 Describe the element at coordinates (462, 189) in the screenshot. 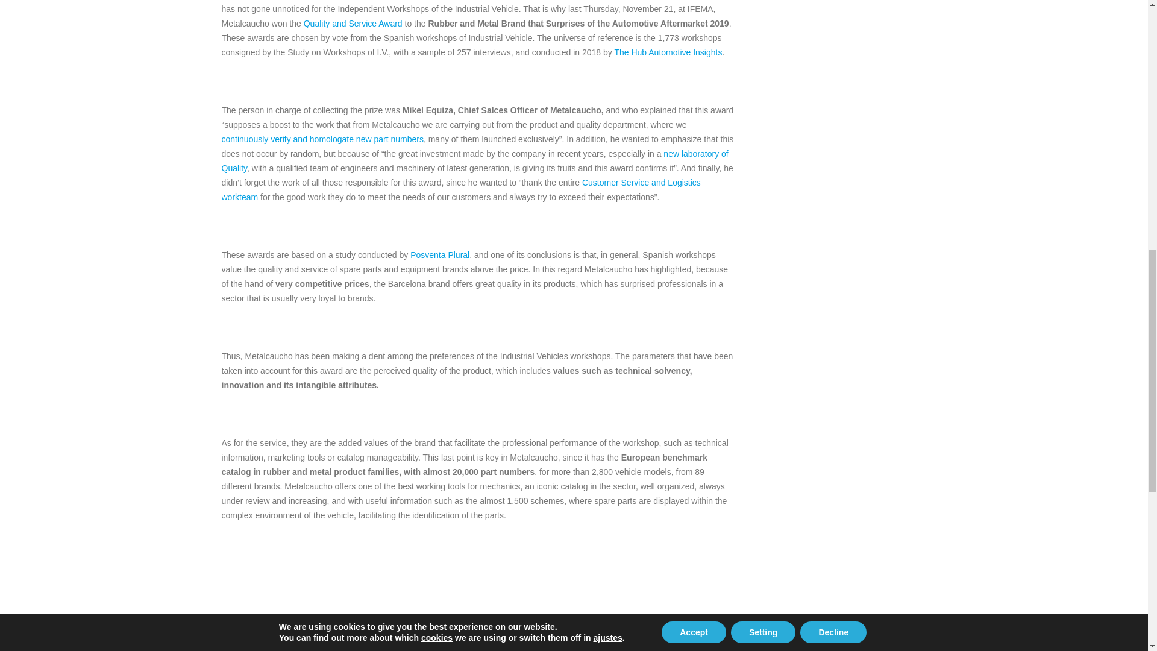

I see `Customer Service and Logistics workteam` at that location.